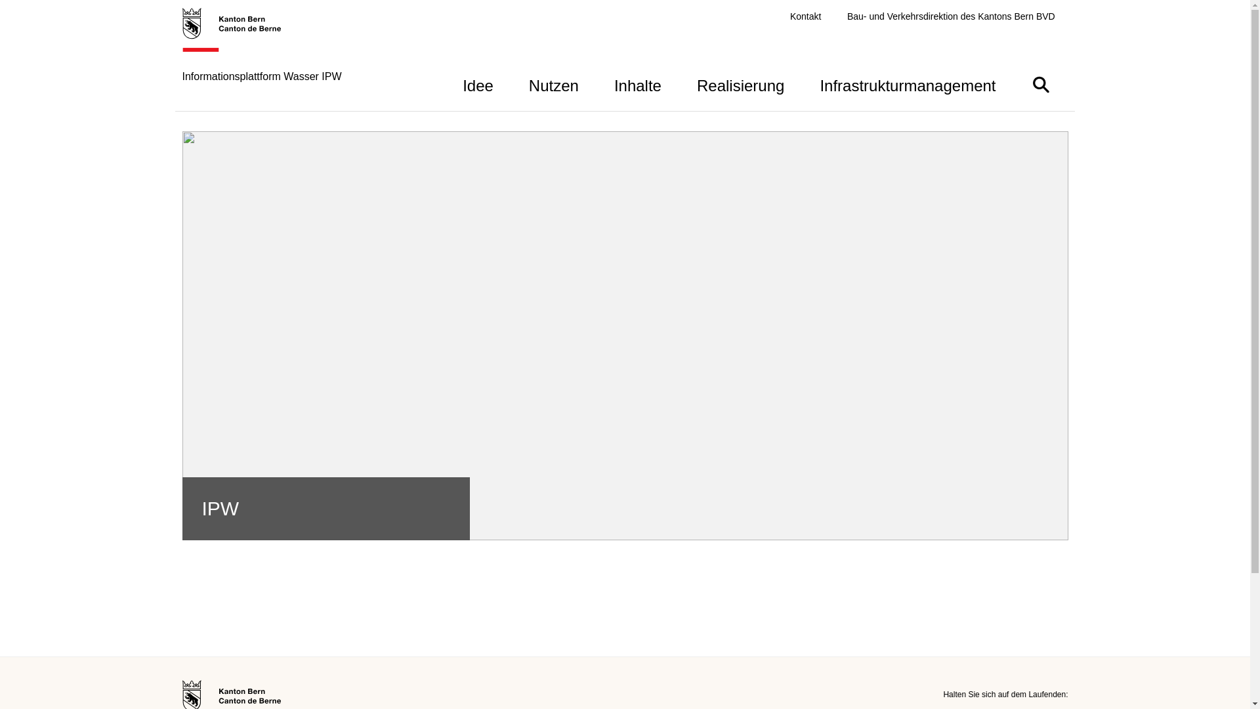 This screenshot has width=1260, height=709. What do you see at coordinates (262, 59) in the screenshot?
I see `Informationsplattform Wasser IPW` at bounding box center [262, 59].